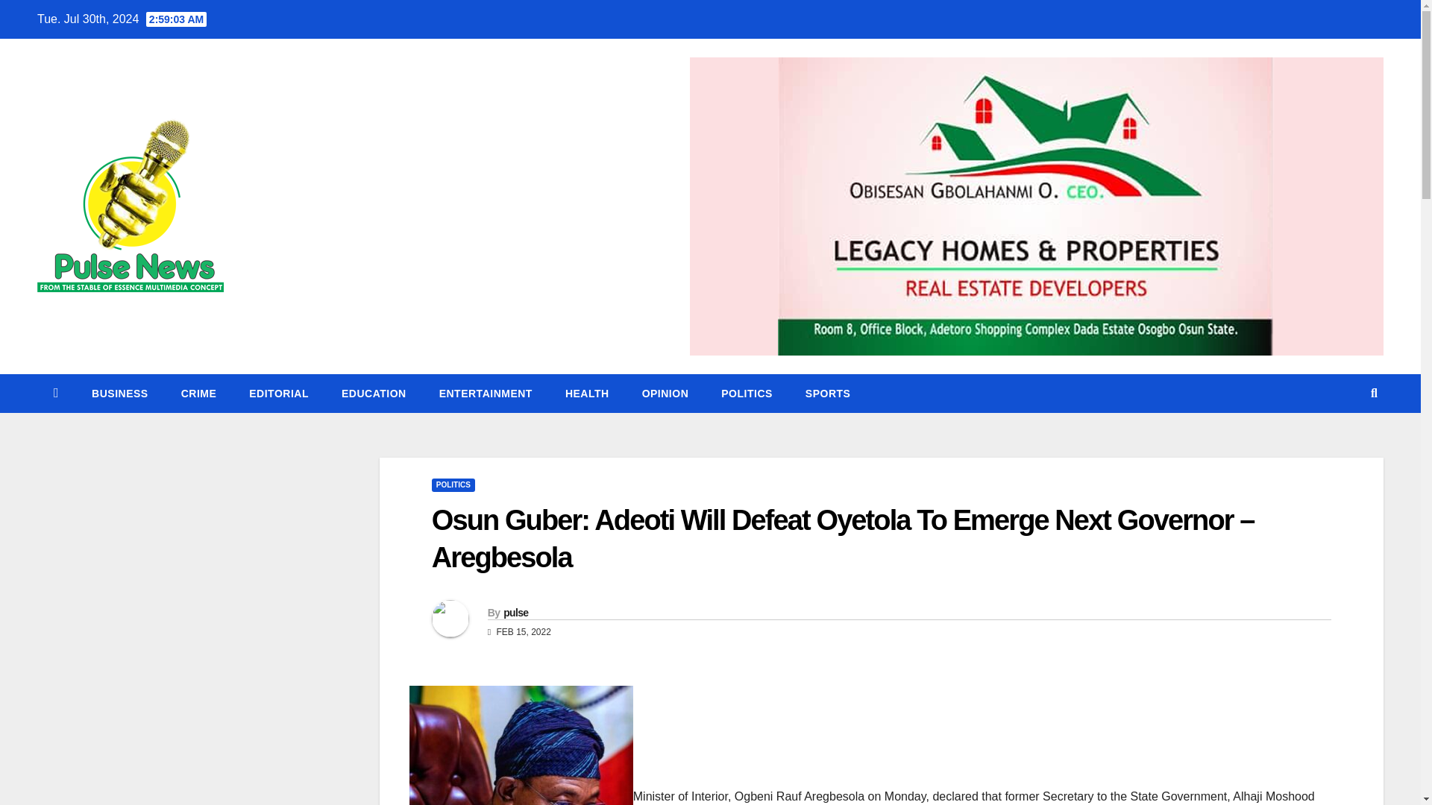 Image resolution: width=1432 pixels, height=805 pixels. Describe the element at coordinates (119, 394) in the screenshot. I see `BUSINESS` at that location.